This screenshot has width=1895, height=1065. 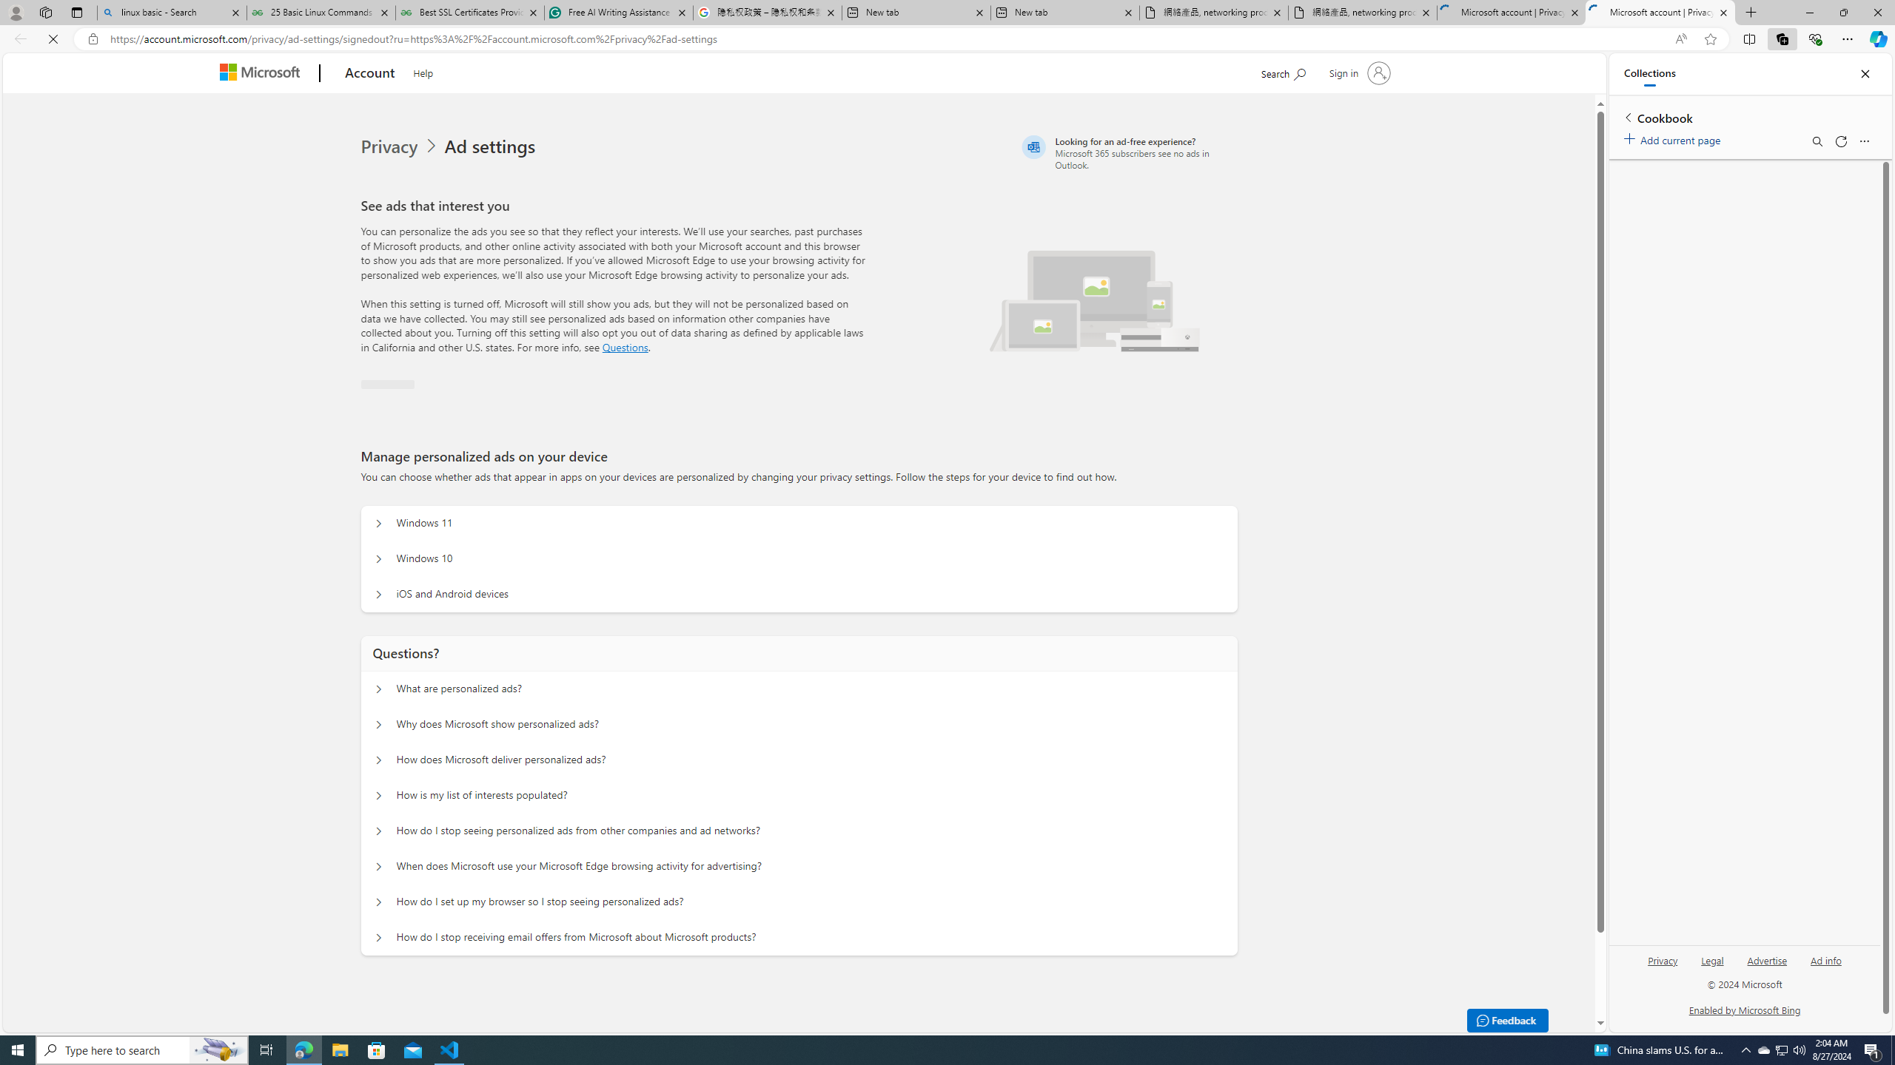 I want to click on Privacy & cookies, so click(x=1096, y=1010).